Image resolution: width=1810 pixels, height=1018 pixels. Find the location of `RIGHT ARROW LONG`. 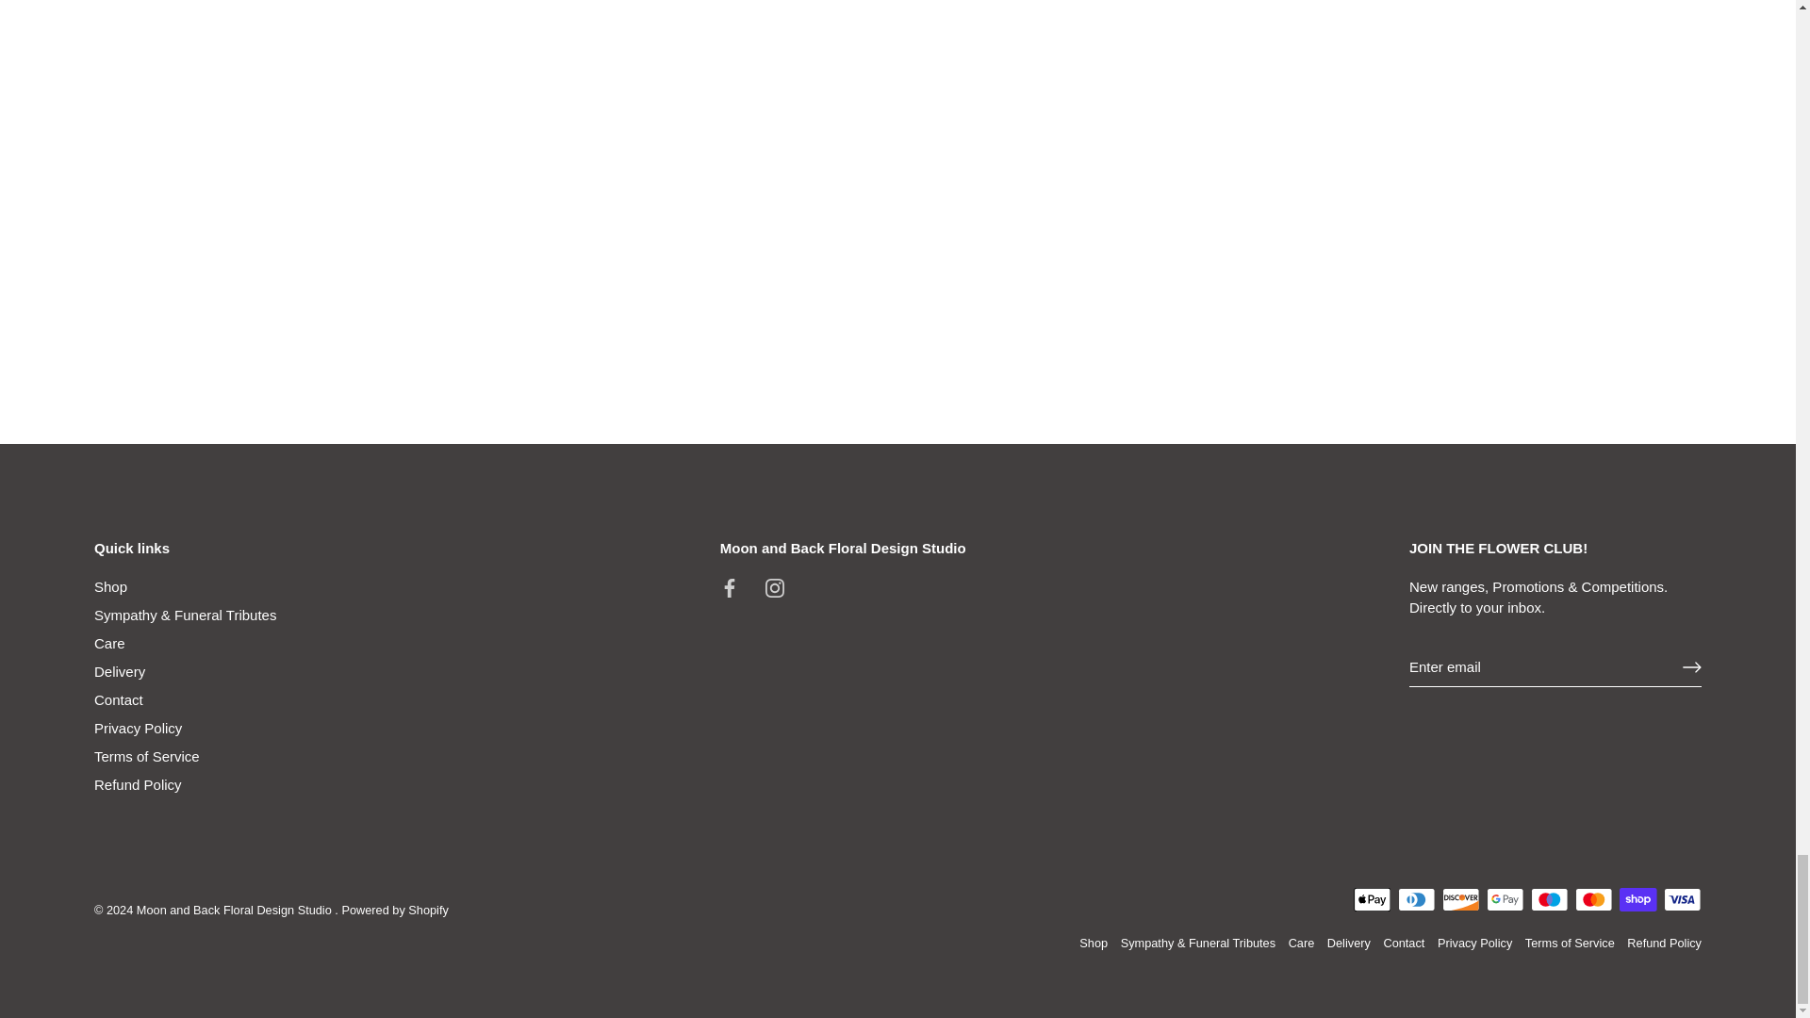

RIGHT ARROW LONG is located at coordinates (1691, 667).